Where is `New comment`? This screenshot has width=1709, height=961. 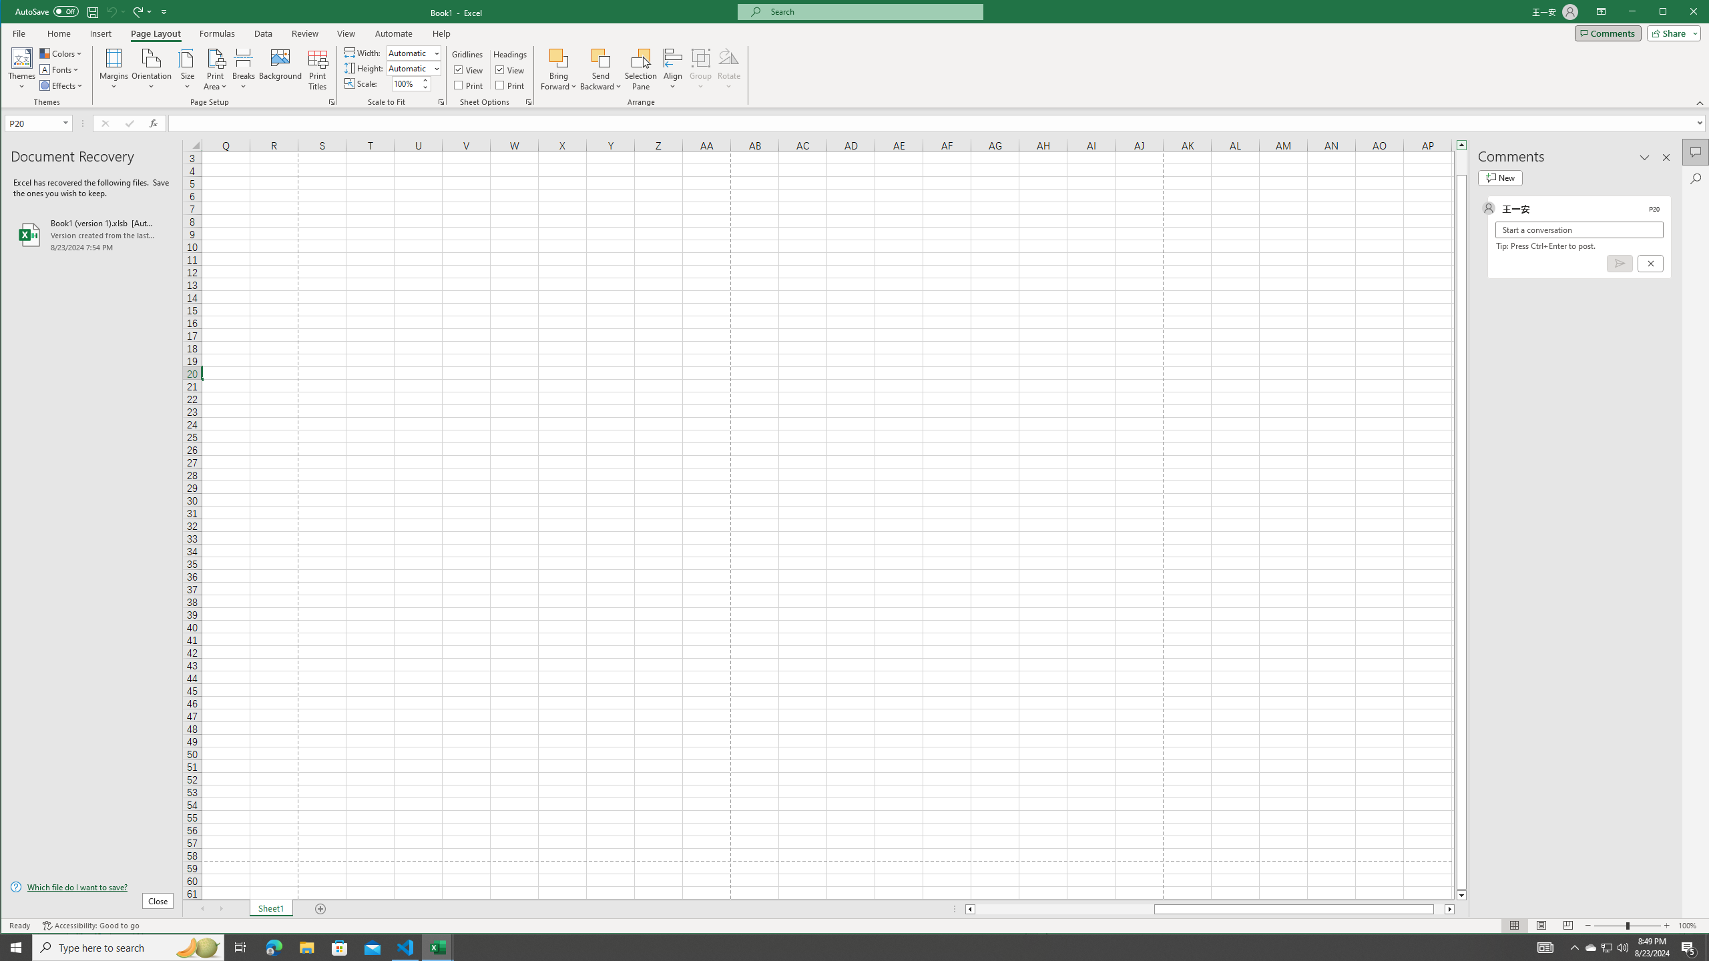
New comment is located at coordinates (1500, 178).